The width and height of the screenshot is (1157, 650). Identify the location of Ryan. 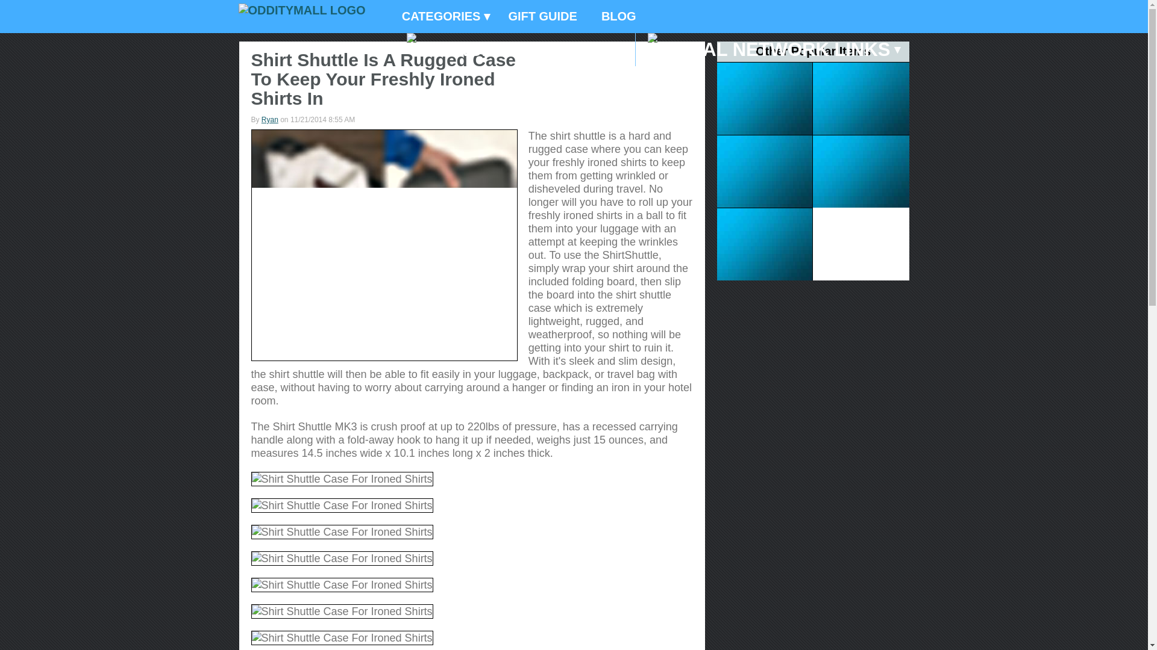
(270, 120).